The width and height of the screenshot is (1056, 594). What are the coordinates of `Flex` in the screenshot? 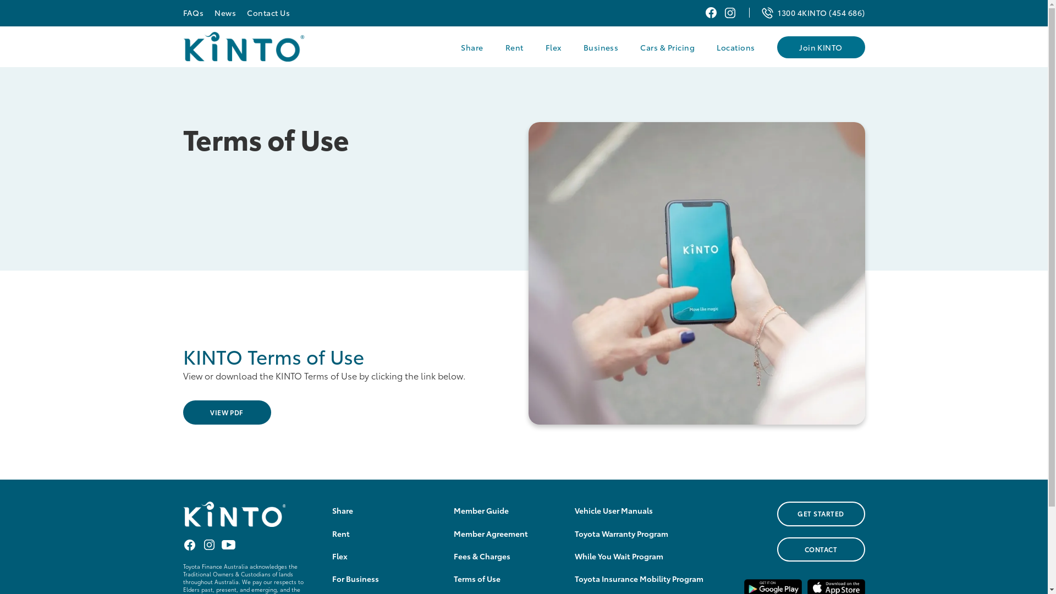 It's located at (553, 47).